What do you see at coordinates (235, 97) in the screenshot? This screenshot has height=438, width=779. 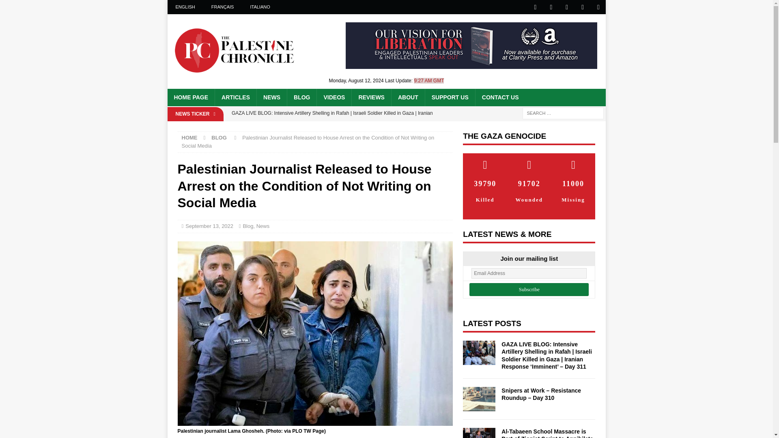 I see `ARTICLES` at bounding box center [235, 97].